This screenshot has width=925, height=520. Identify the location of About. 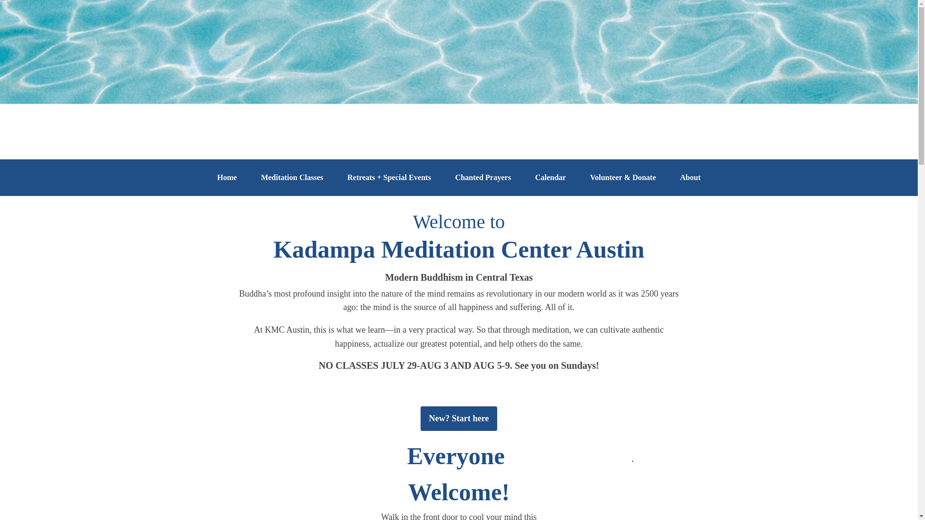
(690, 177).